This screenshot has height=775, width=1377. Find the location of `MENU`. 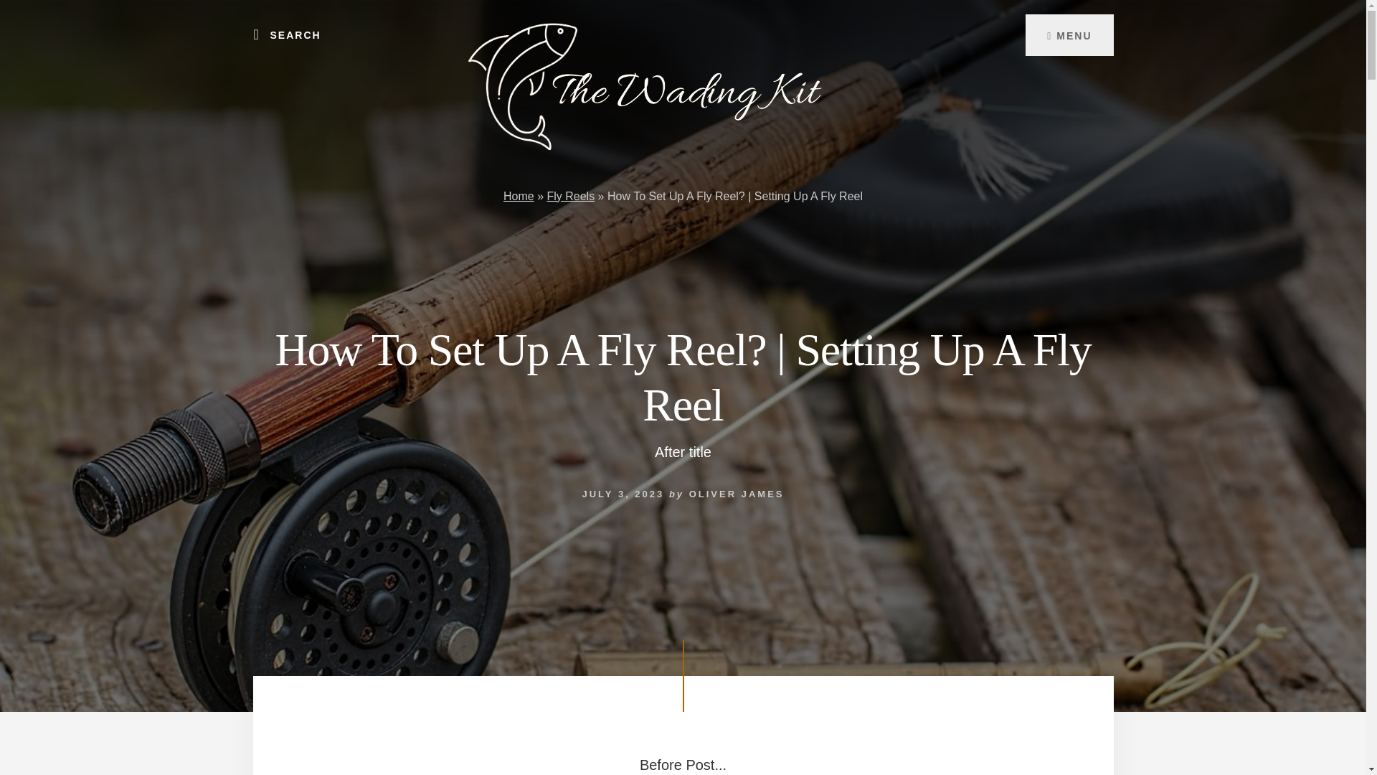

MENU is located at coordinates (1069, 34).